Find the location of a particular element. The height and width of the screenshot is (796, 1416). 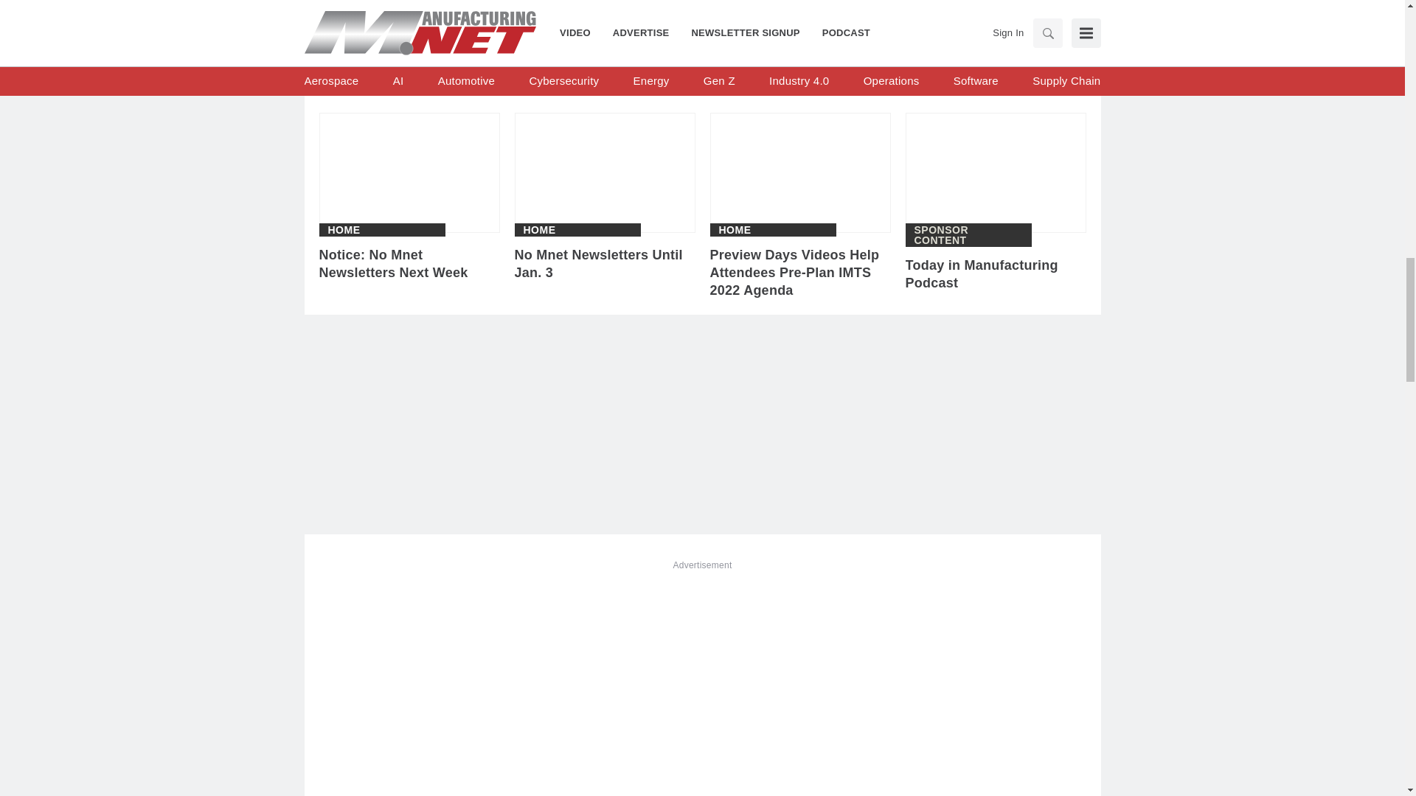

Share To facebook is located at coordinates (372, 10).